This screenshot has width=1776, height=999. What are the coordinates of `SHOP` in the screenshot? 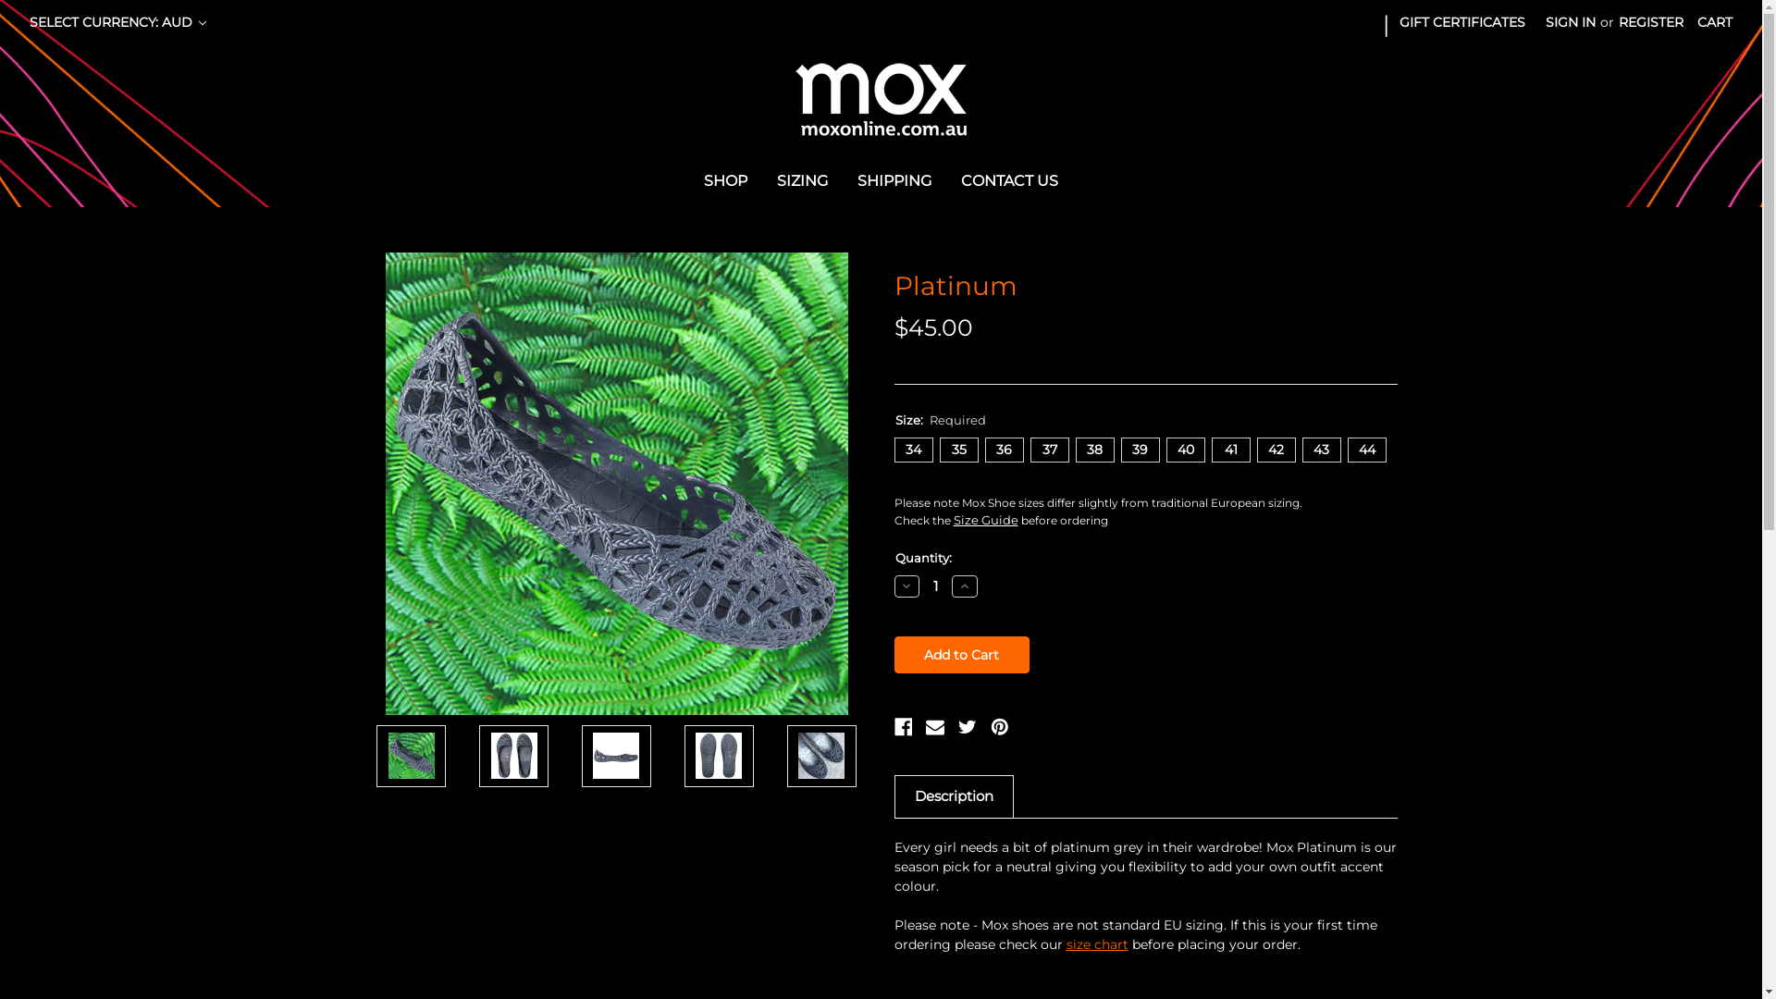 It's located at (725, 183).